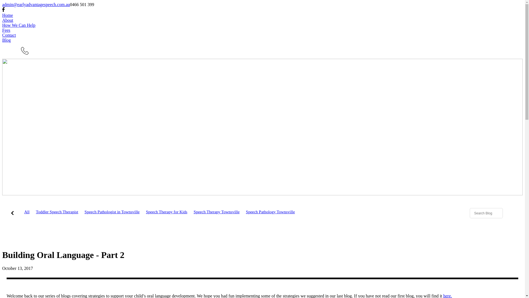 Image resolution: width=529 pixels, height=298 pixels. Describe the element at coordinates (57, 214) in the screenshot. I see `Toddler Speech Therapist` at that location.